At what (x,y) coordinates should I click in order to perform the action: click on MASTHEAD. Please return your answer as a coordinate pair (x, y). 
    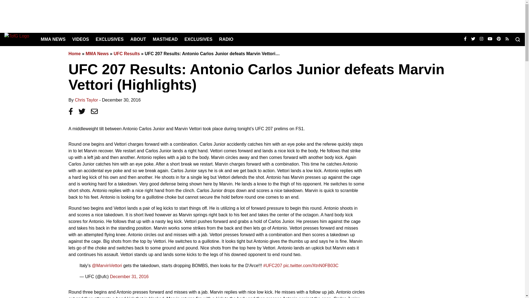
    Looking at the image, I should click on (165, 39).